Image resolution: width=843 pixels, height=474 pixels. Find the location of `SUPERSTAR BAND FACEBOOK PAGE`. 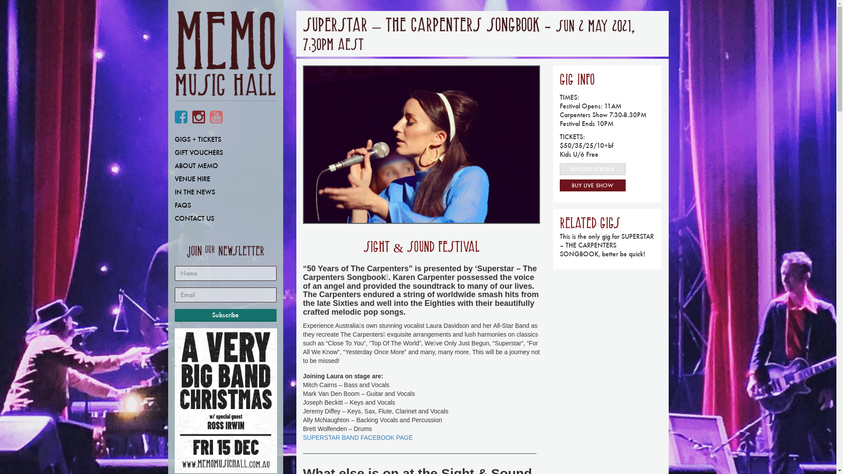

SUPERSTAR BAND FACEBOOK PAGE is located at coordinates (358, 438).